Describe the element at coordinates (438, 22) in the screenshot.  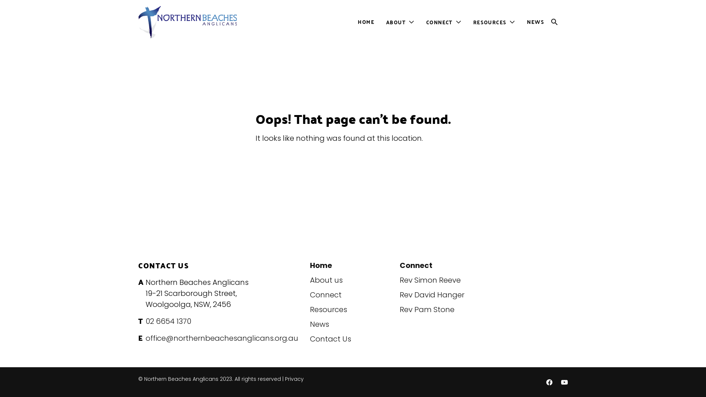
I see `CONNECT` at that location.